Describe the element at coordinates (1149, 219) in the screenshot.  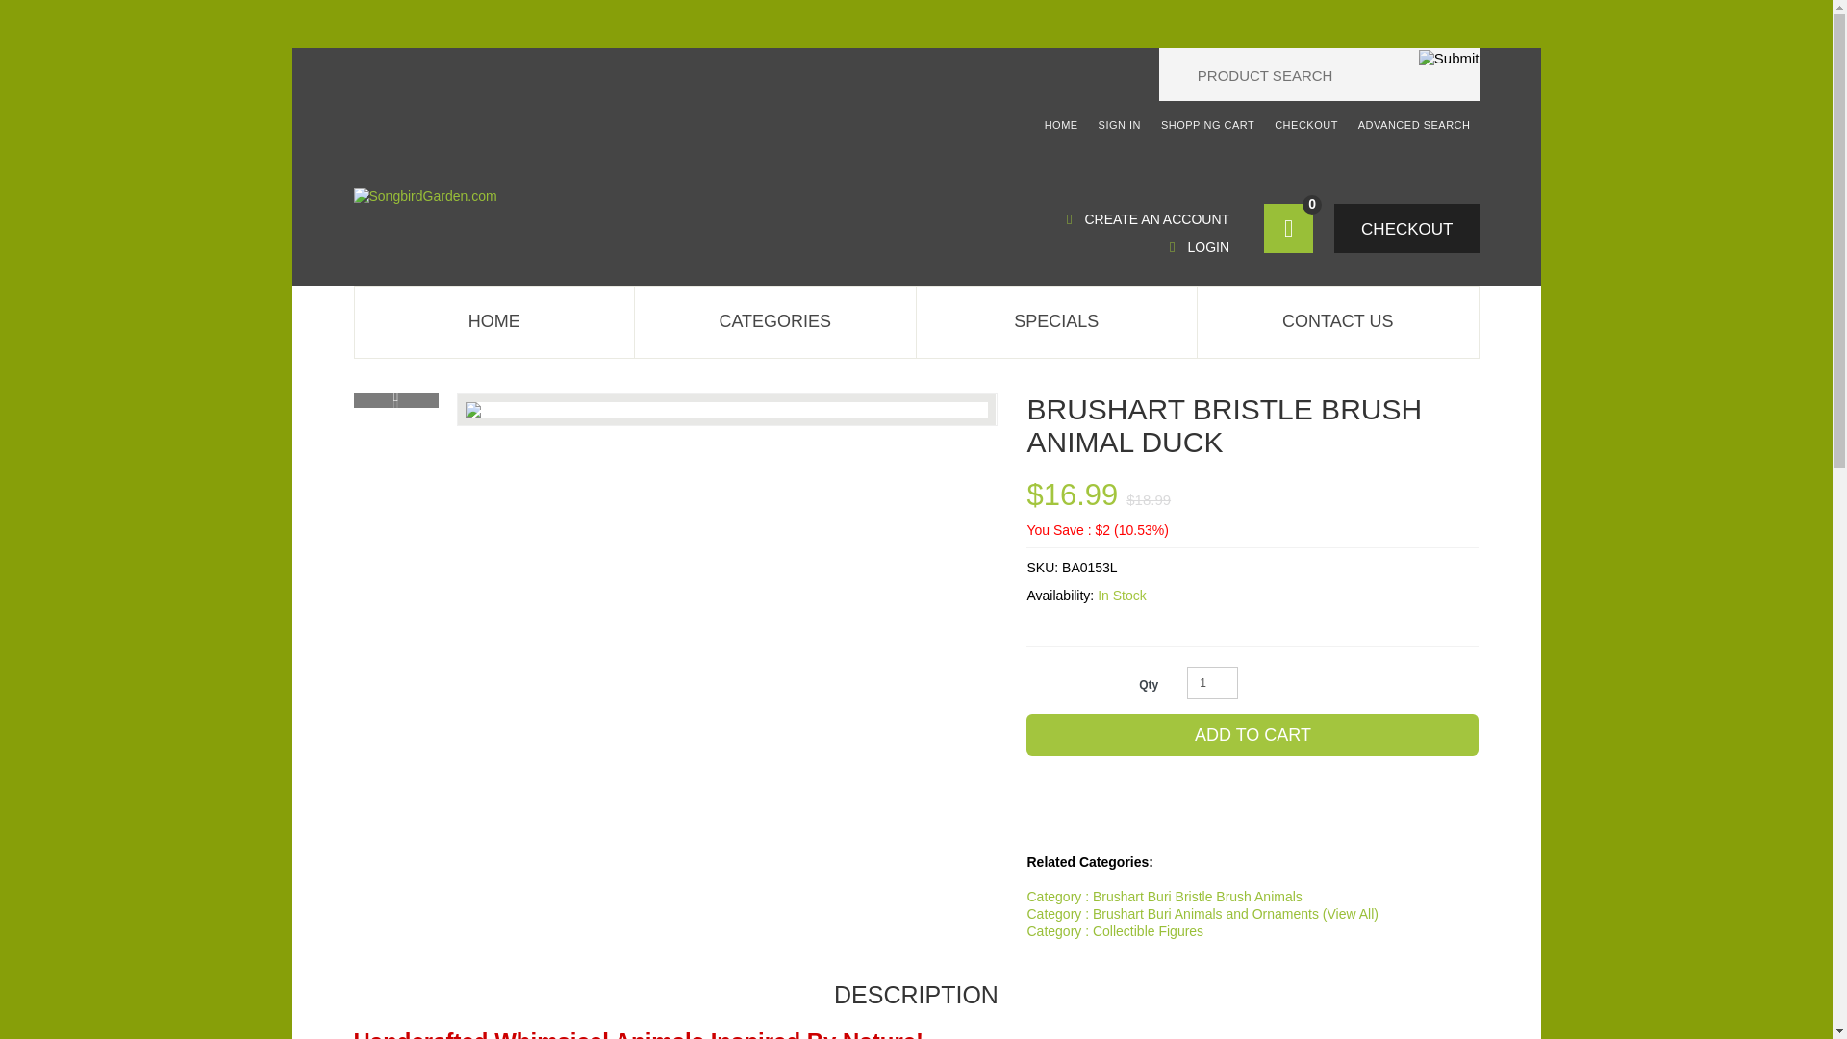
I see `Create an account` at that location.